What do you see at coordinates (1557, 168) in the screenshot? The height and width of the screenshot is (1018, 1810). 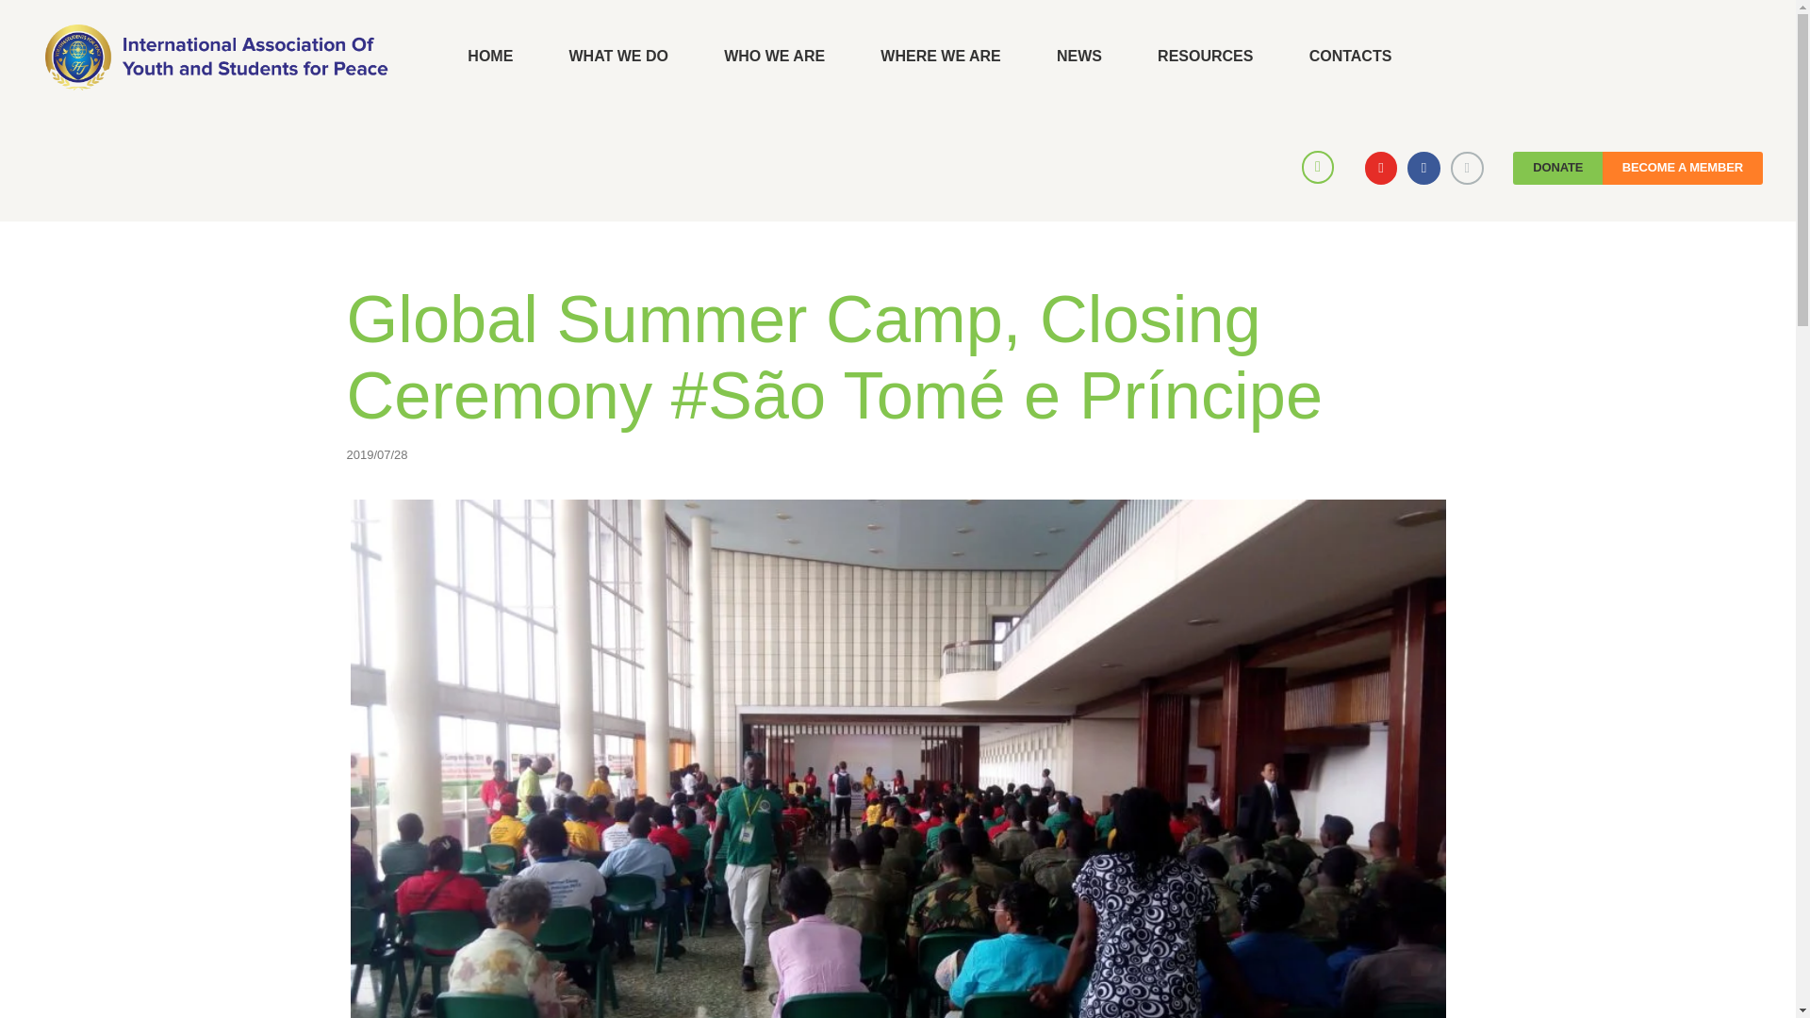 I see `DONATE` at bounding box center [1557, 168].